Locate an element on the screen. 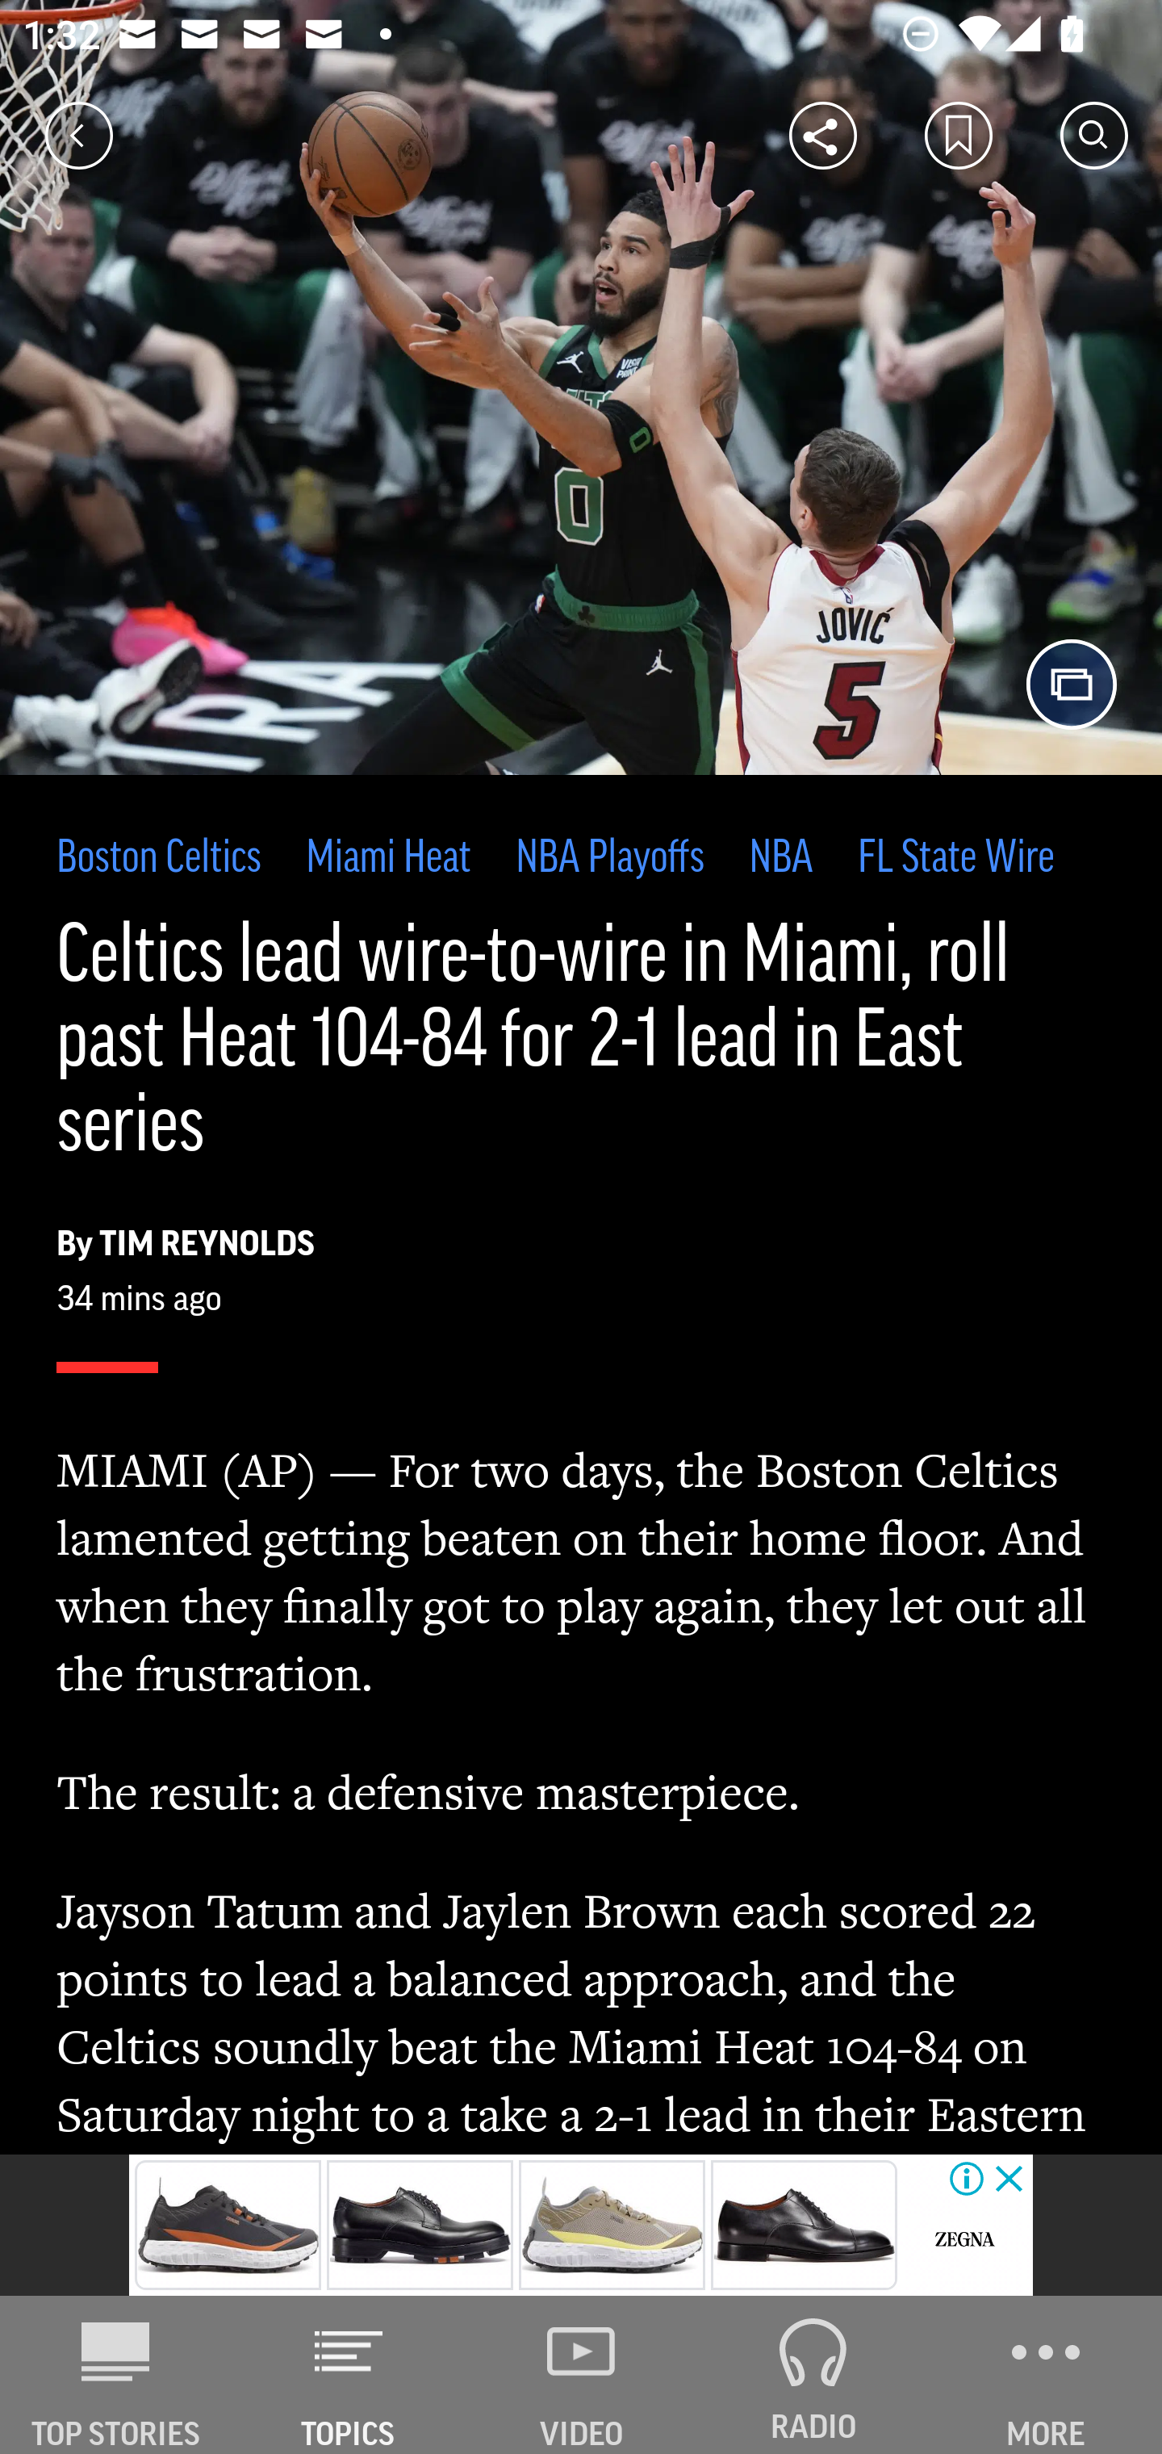  Boston Celtics is located at coordinates (160, 860).